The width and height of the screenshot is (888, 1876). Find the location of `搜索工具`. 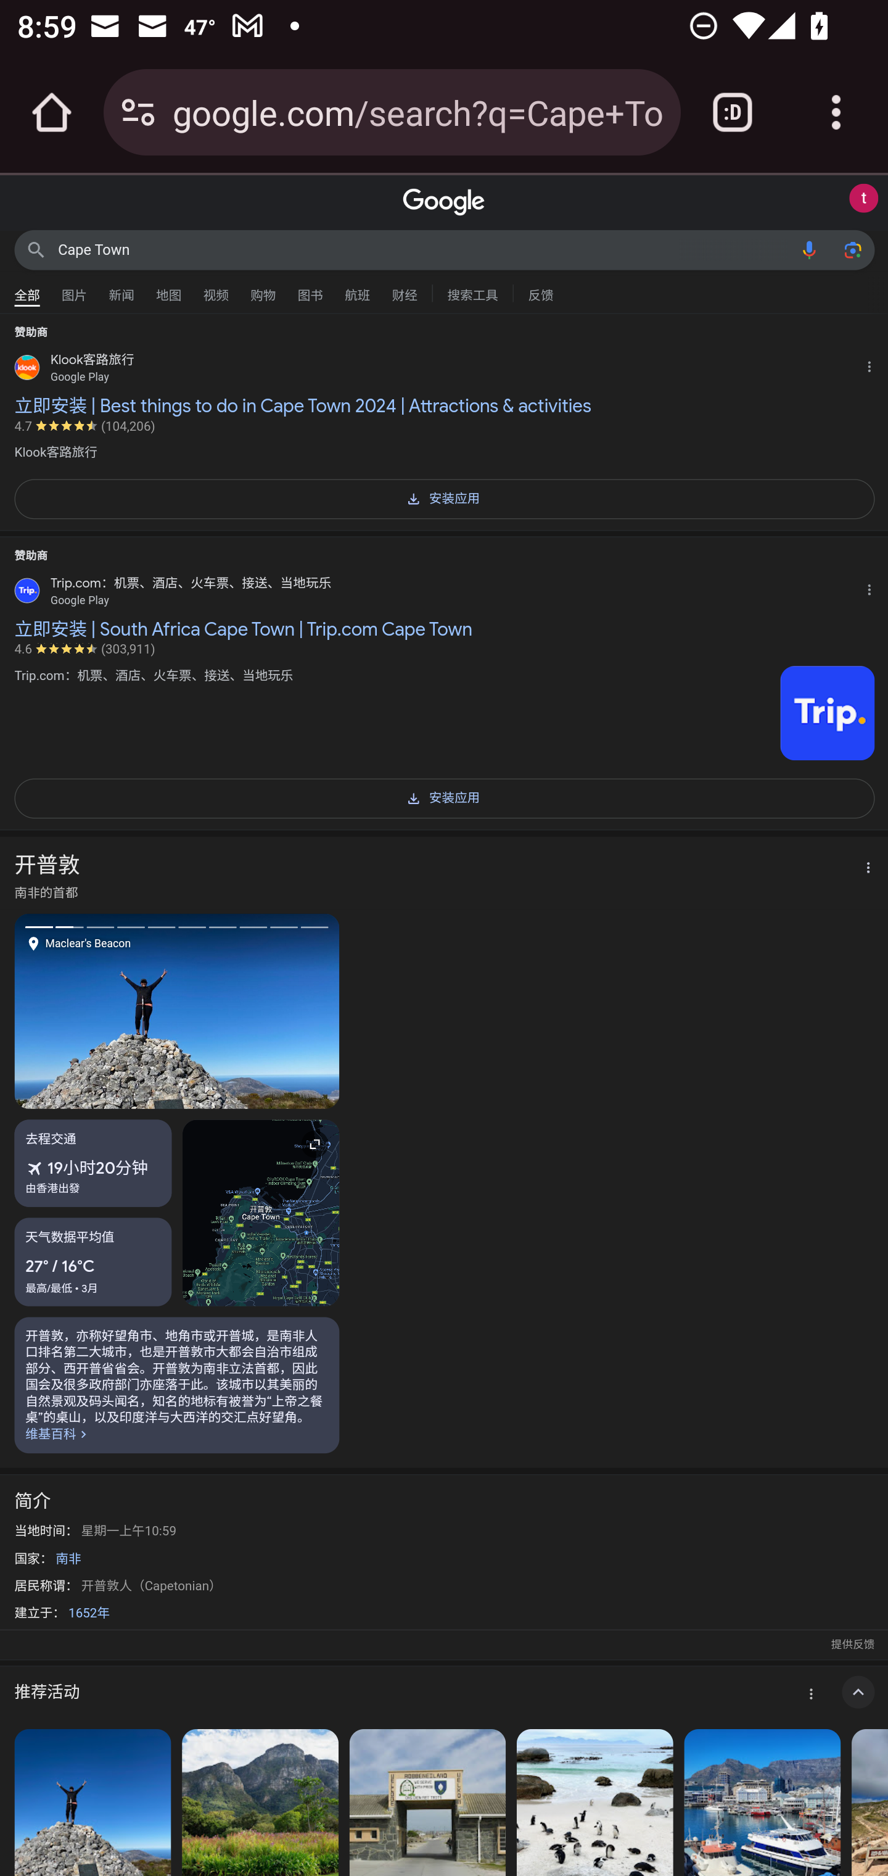

搜索工具 is located at coordinates (472, 293).